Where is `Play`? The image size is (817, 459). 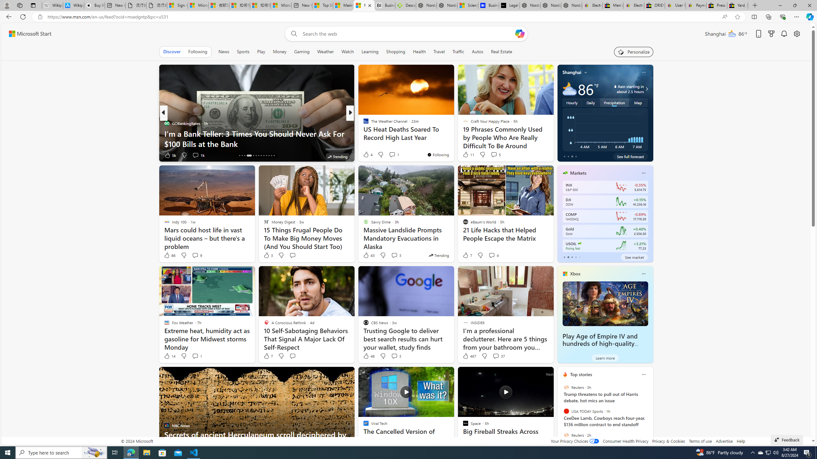
Play is located at coordinates (261, 52).